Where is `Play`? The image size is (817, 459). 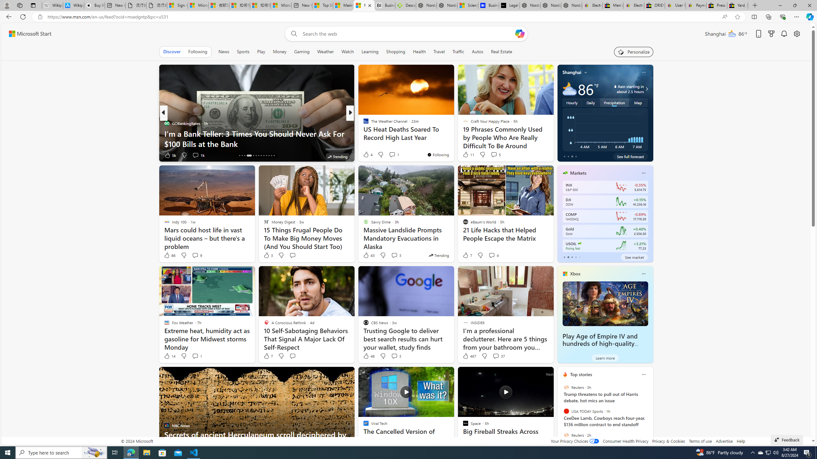
Play is located at coordinates (261, 52).